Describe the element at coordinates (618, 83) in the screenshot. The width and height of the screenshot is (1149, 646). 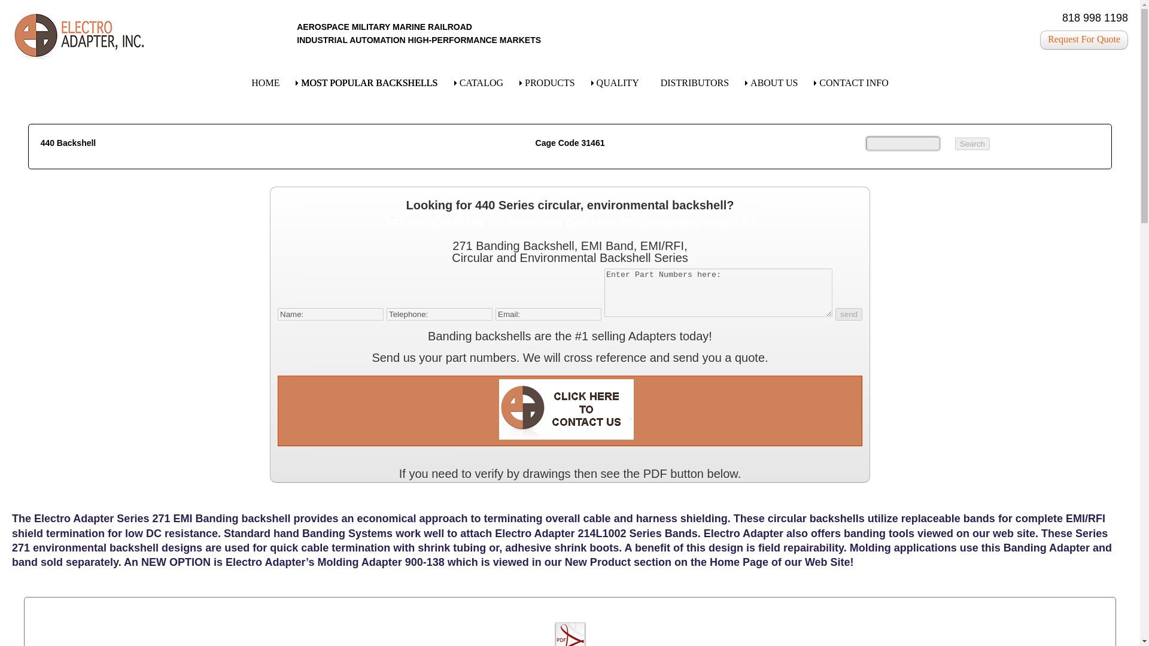
I see `QUALITY` at that location.